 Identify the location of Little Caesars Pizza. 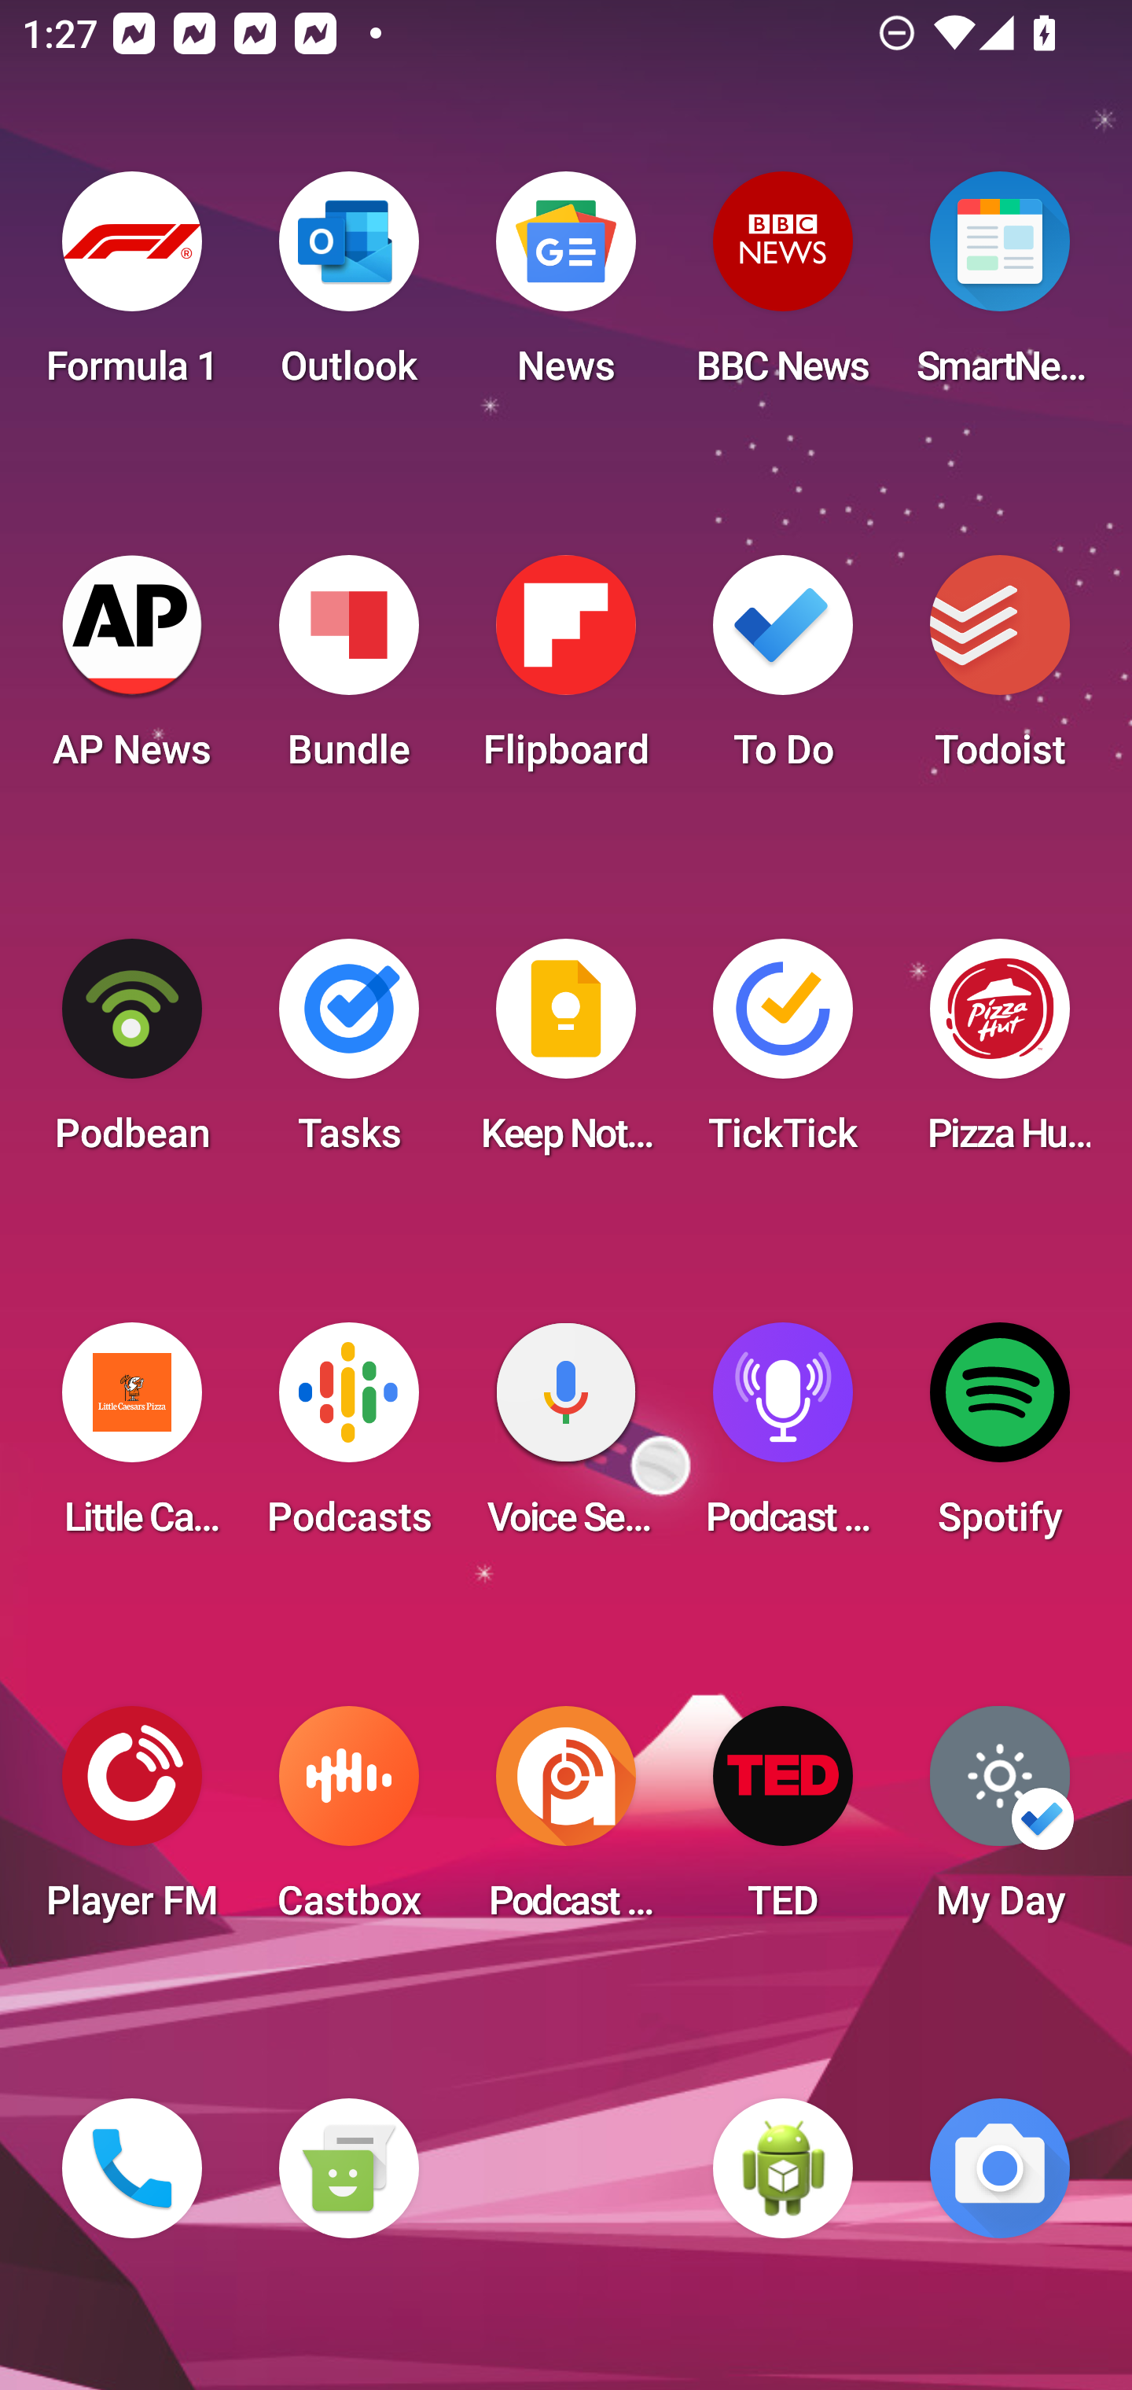
(132, 1439).